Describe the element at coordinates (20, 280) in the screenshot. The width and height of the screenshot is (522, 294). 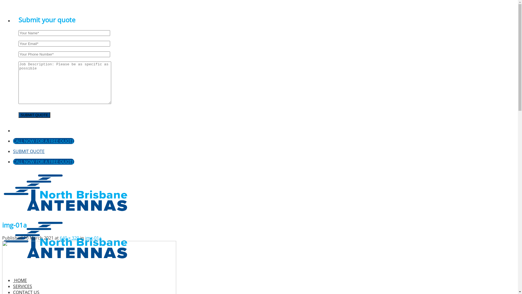
I see ` HOME` at that location.